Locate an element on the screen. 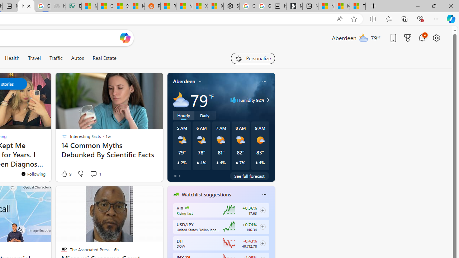 This screenshot has width=459, height=258. You're following Newsweek is located at coordinates (33, 174).